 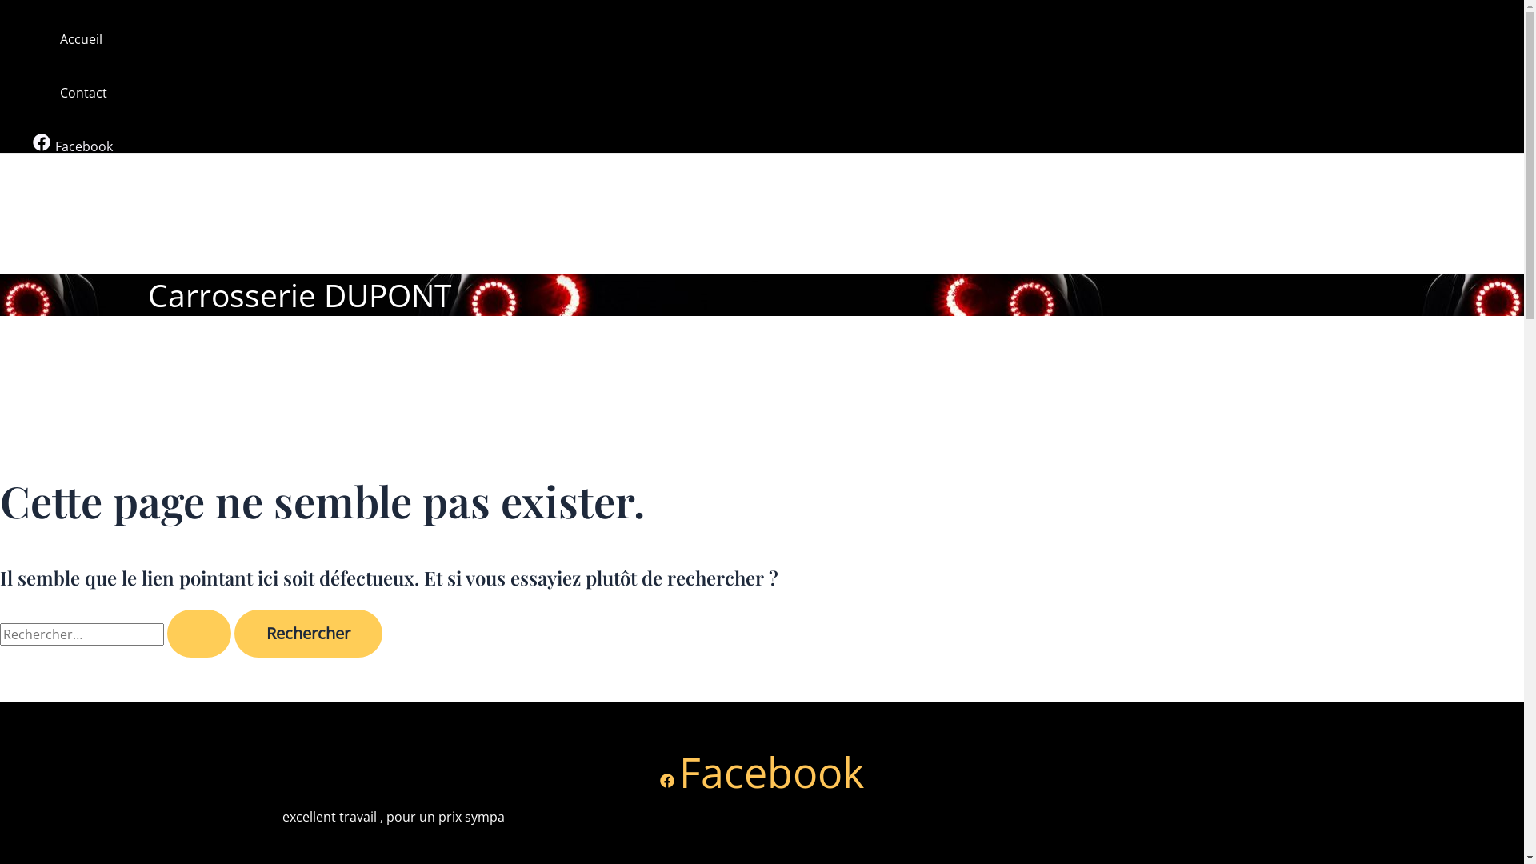 What do you see at coordinates (74, 146) in the screenshot?
I see `Facebook` at bounding box center [74, 146].